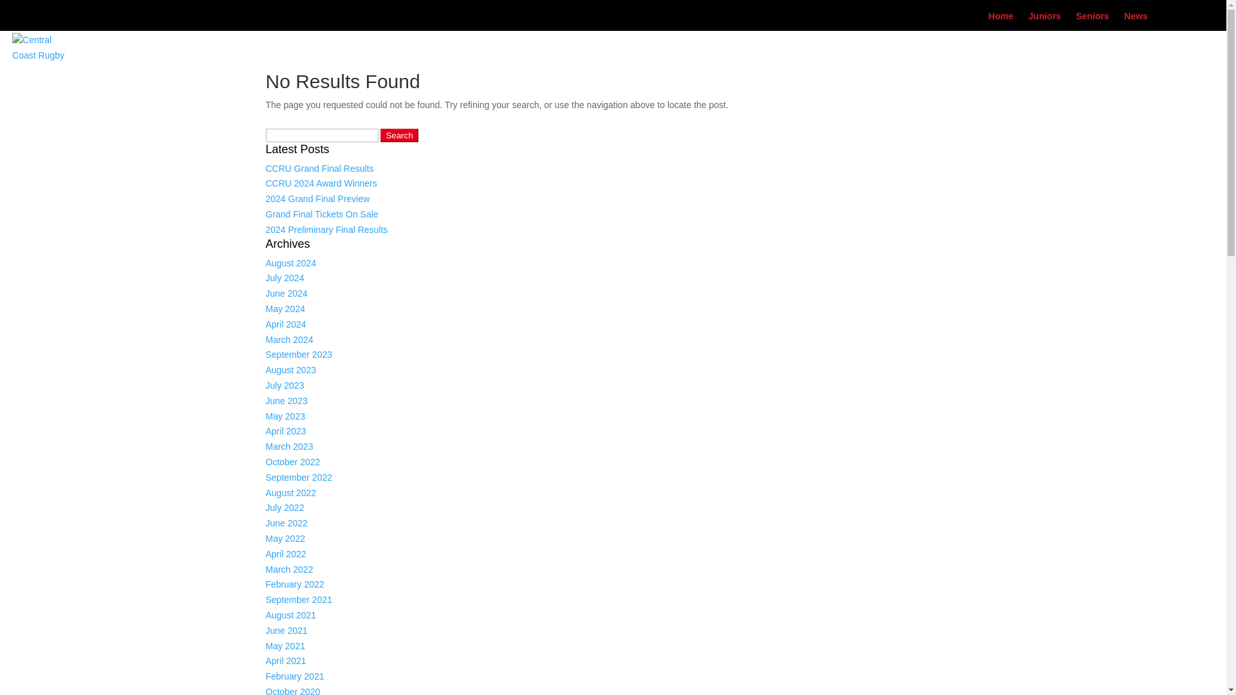 The height and width of the screenshot is (695, 1236). What do you see at coordinates (399, 135) in the screenshot?
I see `Search` at bounding box center [399, 135].